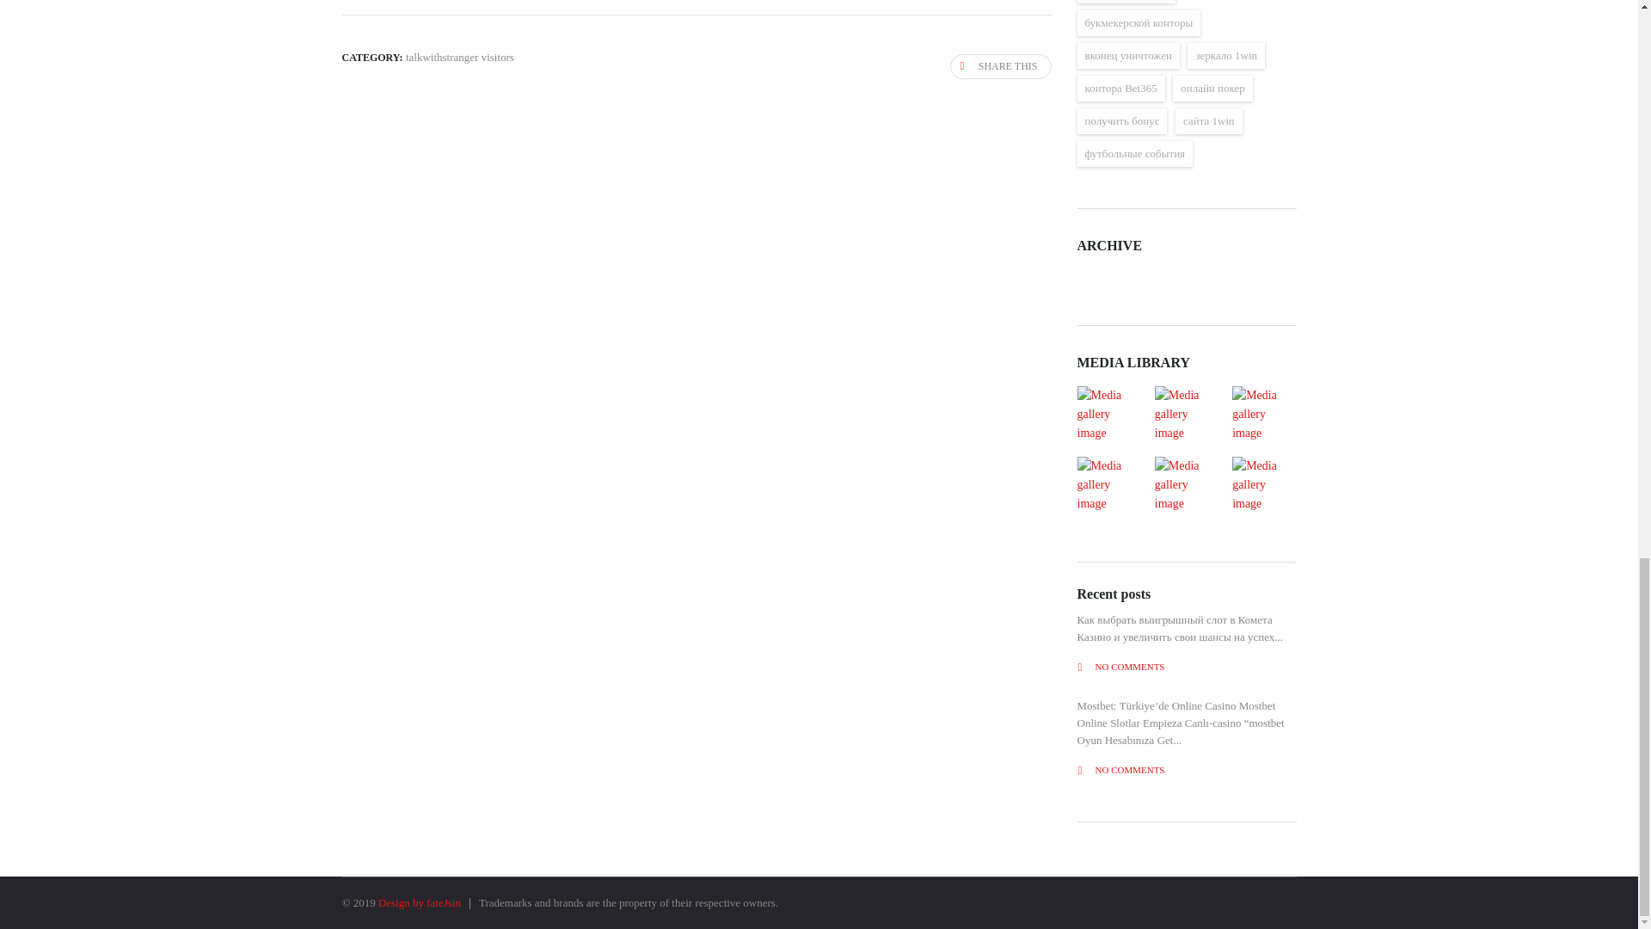 Image resolution: width=1651 pixels, height=929 pixels. I want to click on SHARE THIS, so click(1001, 65).